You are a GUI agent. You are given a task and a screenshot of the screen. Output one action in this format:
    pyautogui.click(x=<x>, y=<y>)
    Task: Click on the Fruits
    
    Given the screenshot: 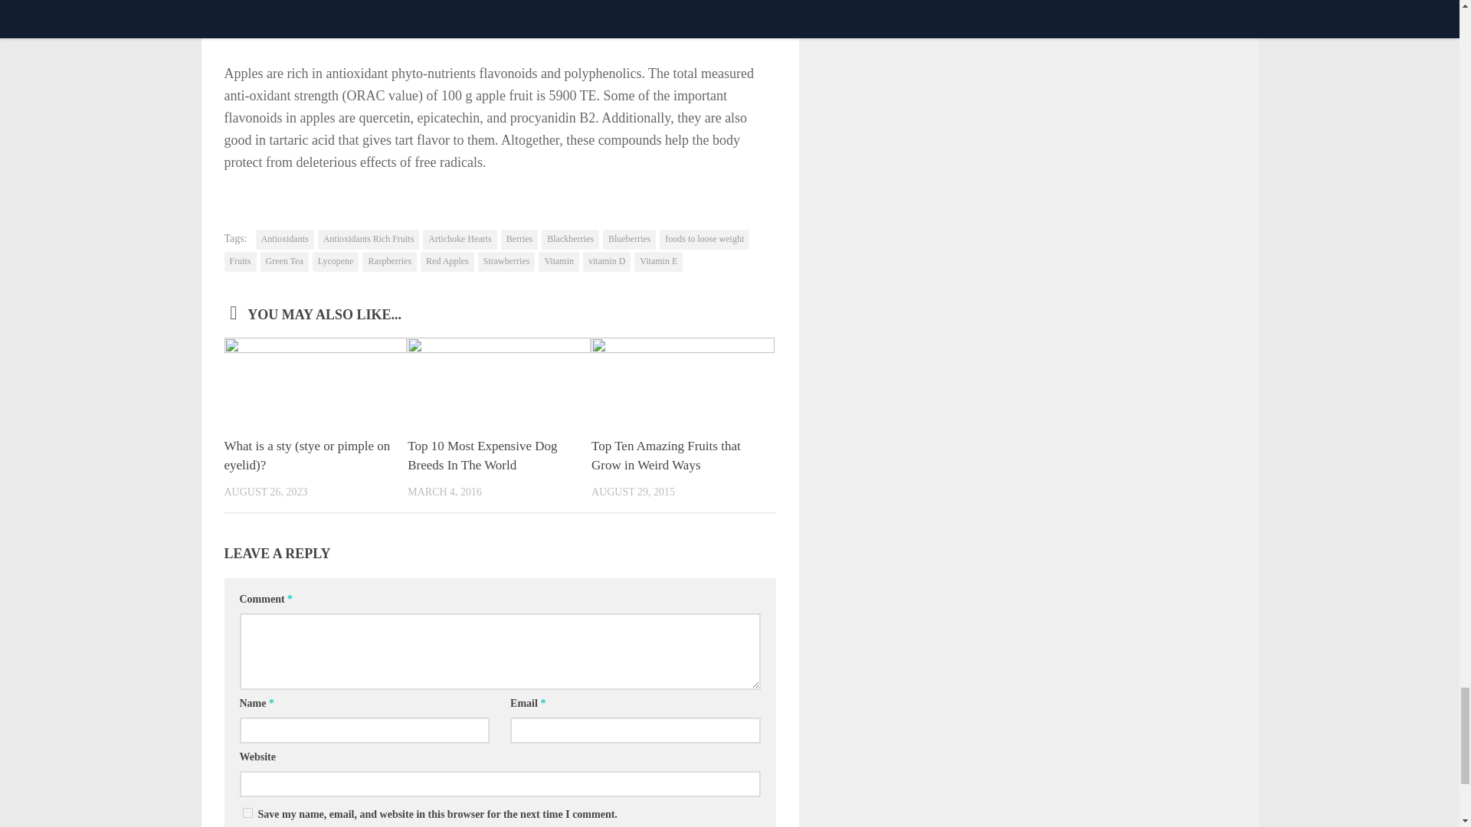 What is the action you would take?
    pyautogui.click(x=239, y=262)
    